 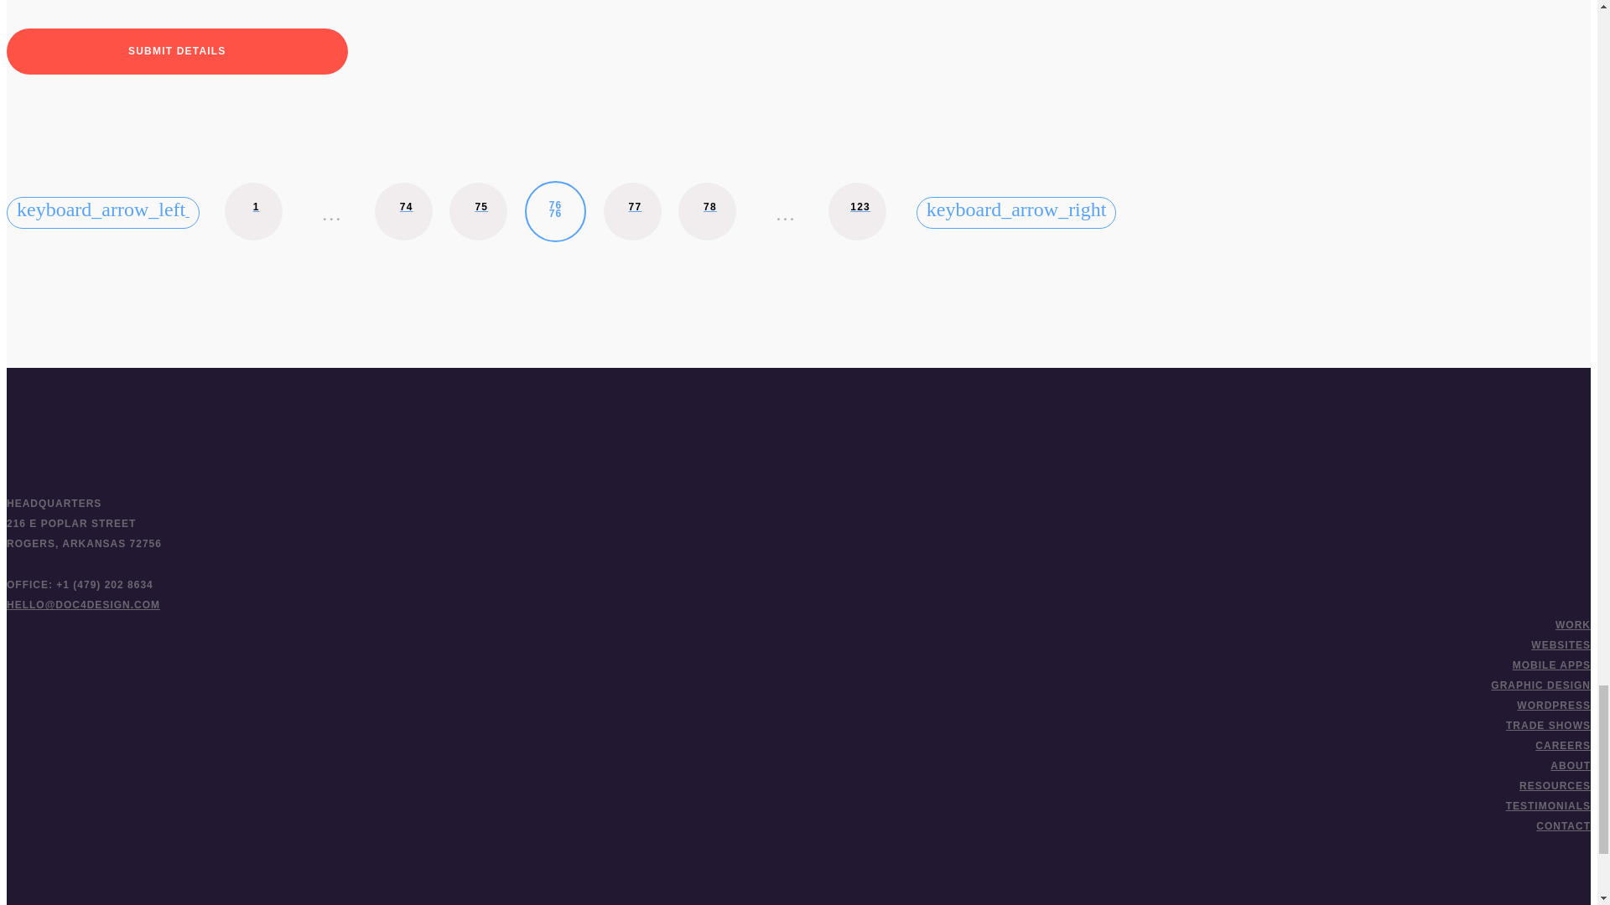 What do you see at coordinates (404, 211) in the screenshot?
I see `74` at bounding box center [404, 211].